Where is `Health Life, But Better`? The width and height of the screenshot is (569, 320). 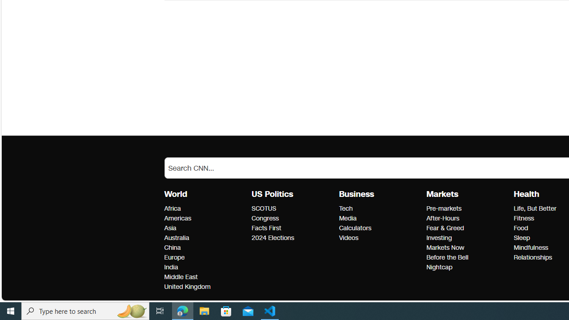
Health Life, But Better is located at coordinates (534, 208).